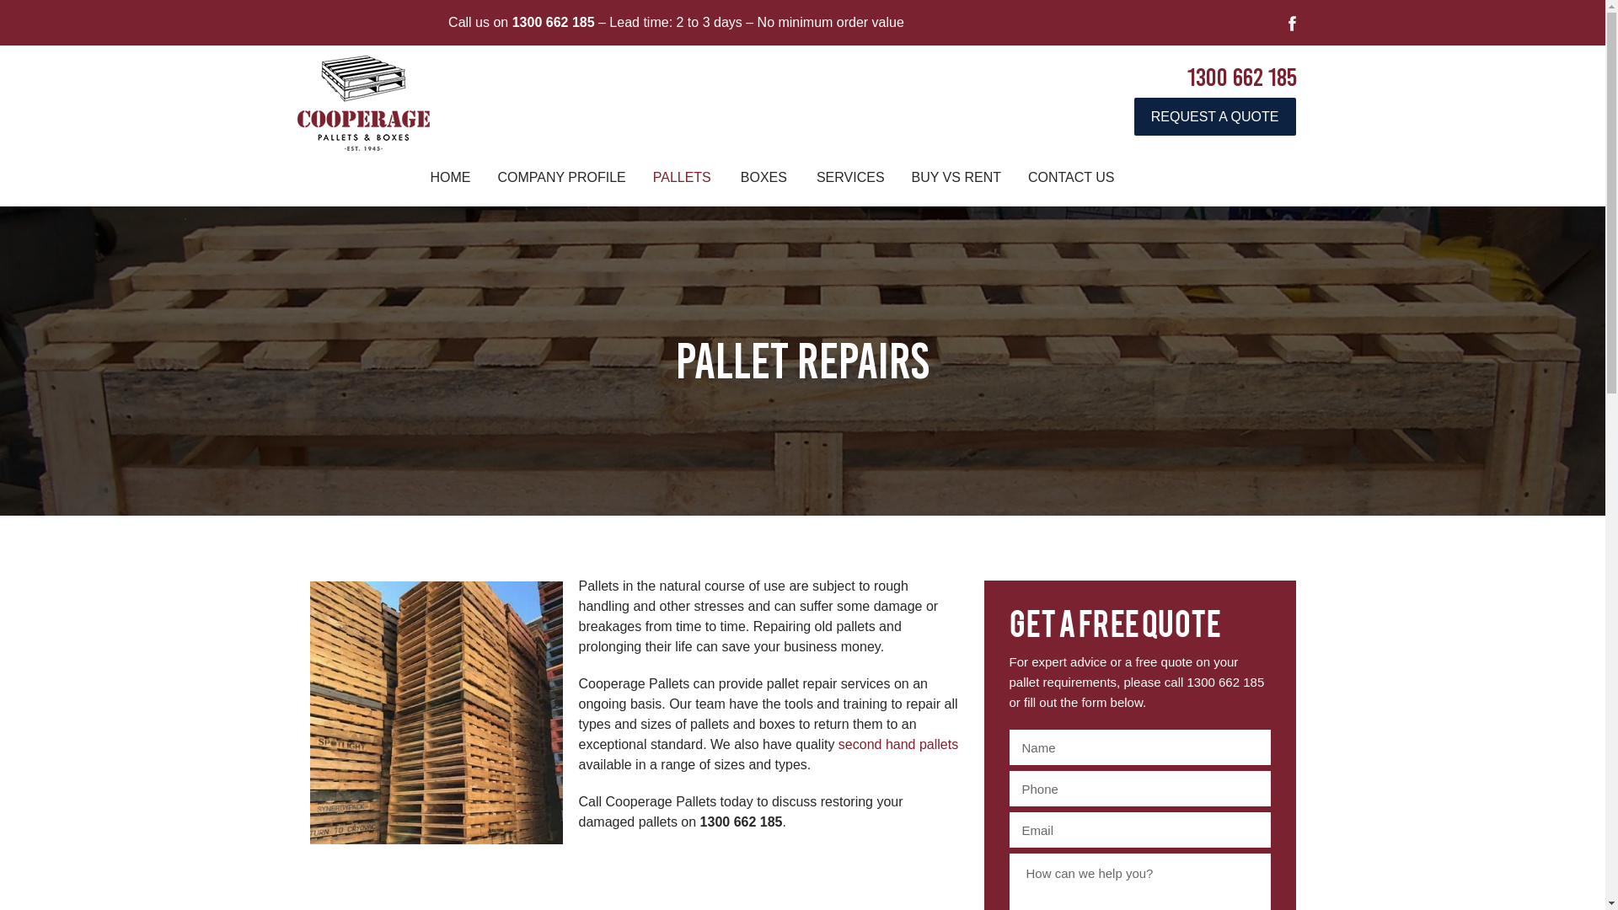 This screenshot has width=1618, height=910. Describe the element at coordinates (1072, 178) in the screenshot. I see `CONTACT US` at that location.